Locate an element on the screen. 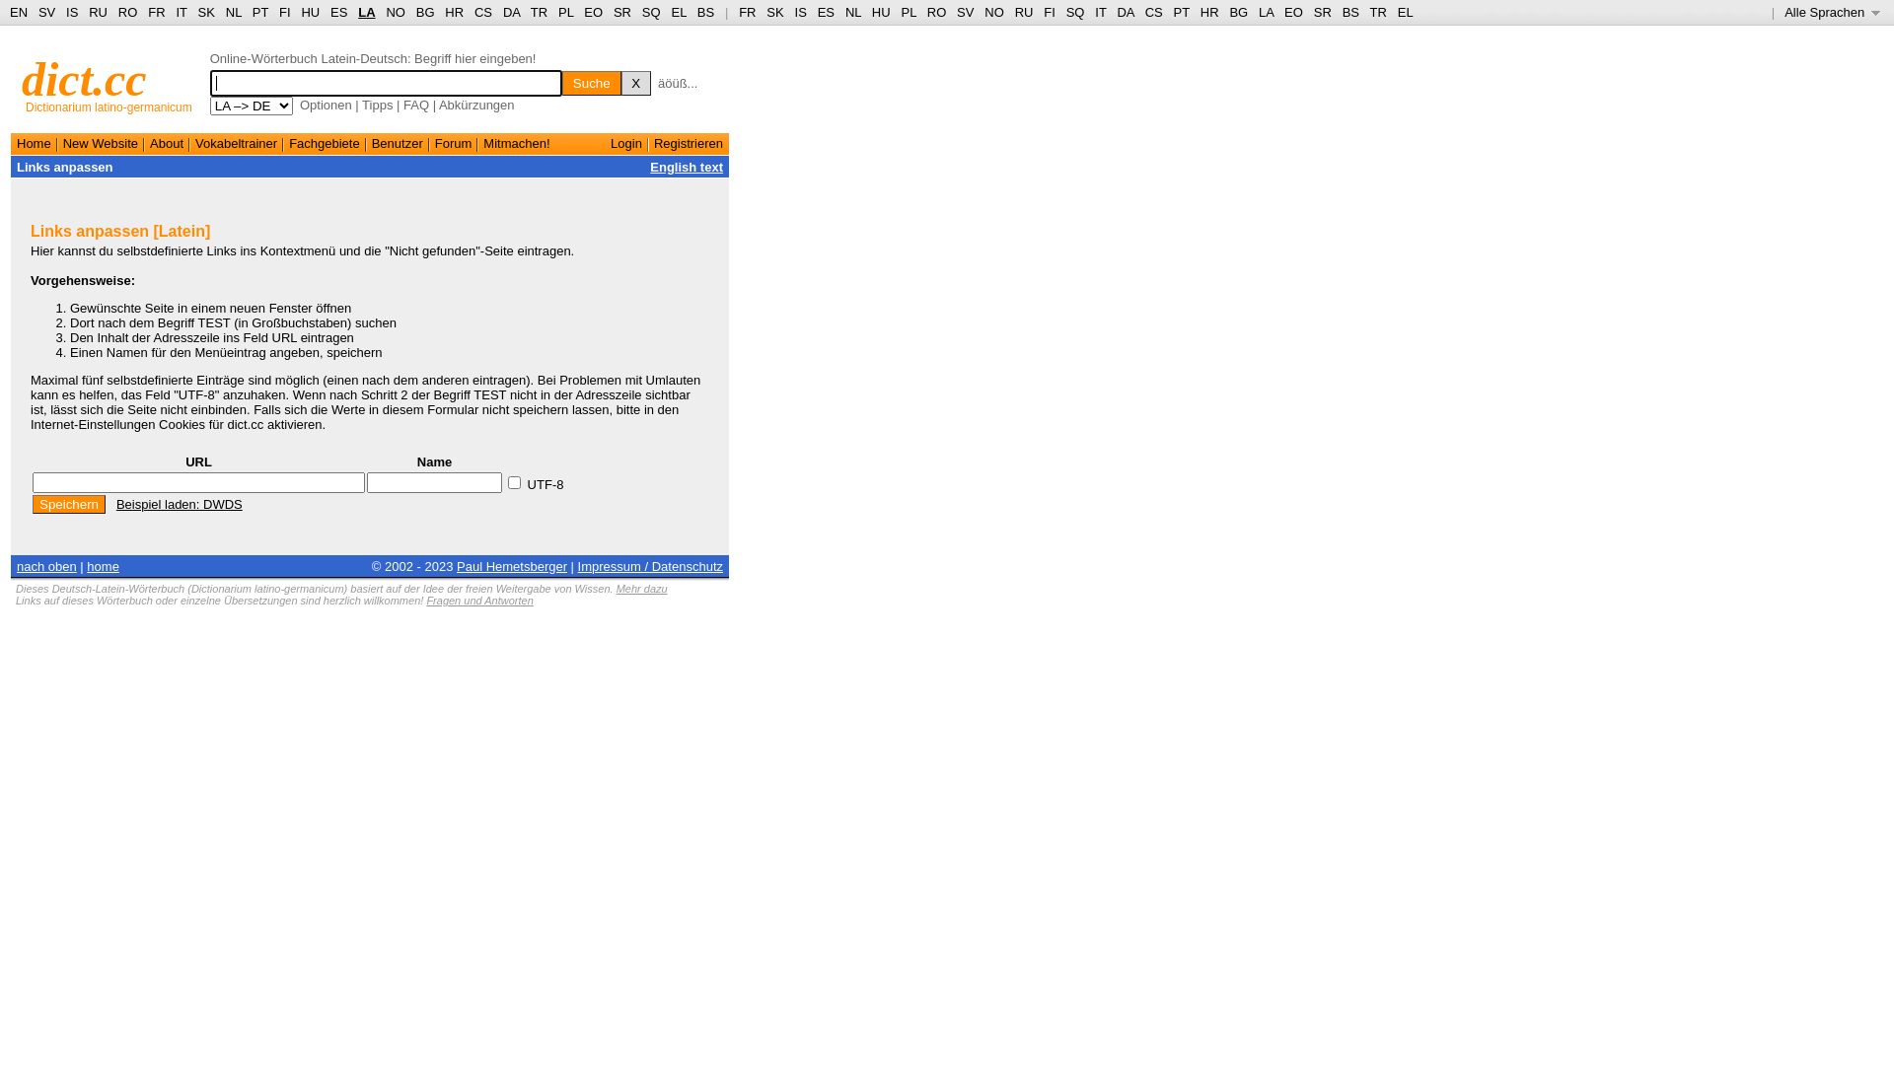 The width and height of the screenshot is (1894, 1065). Vokabeltrainer is located at coordinates (237, 144).